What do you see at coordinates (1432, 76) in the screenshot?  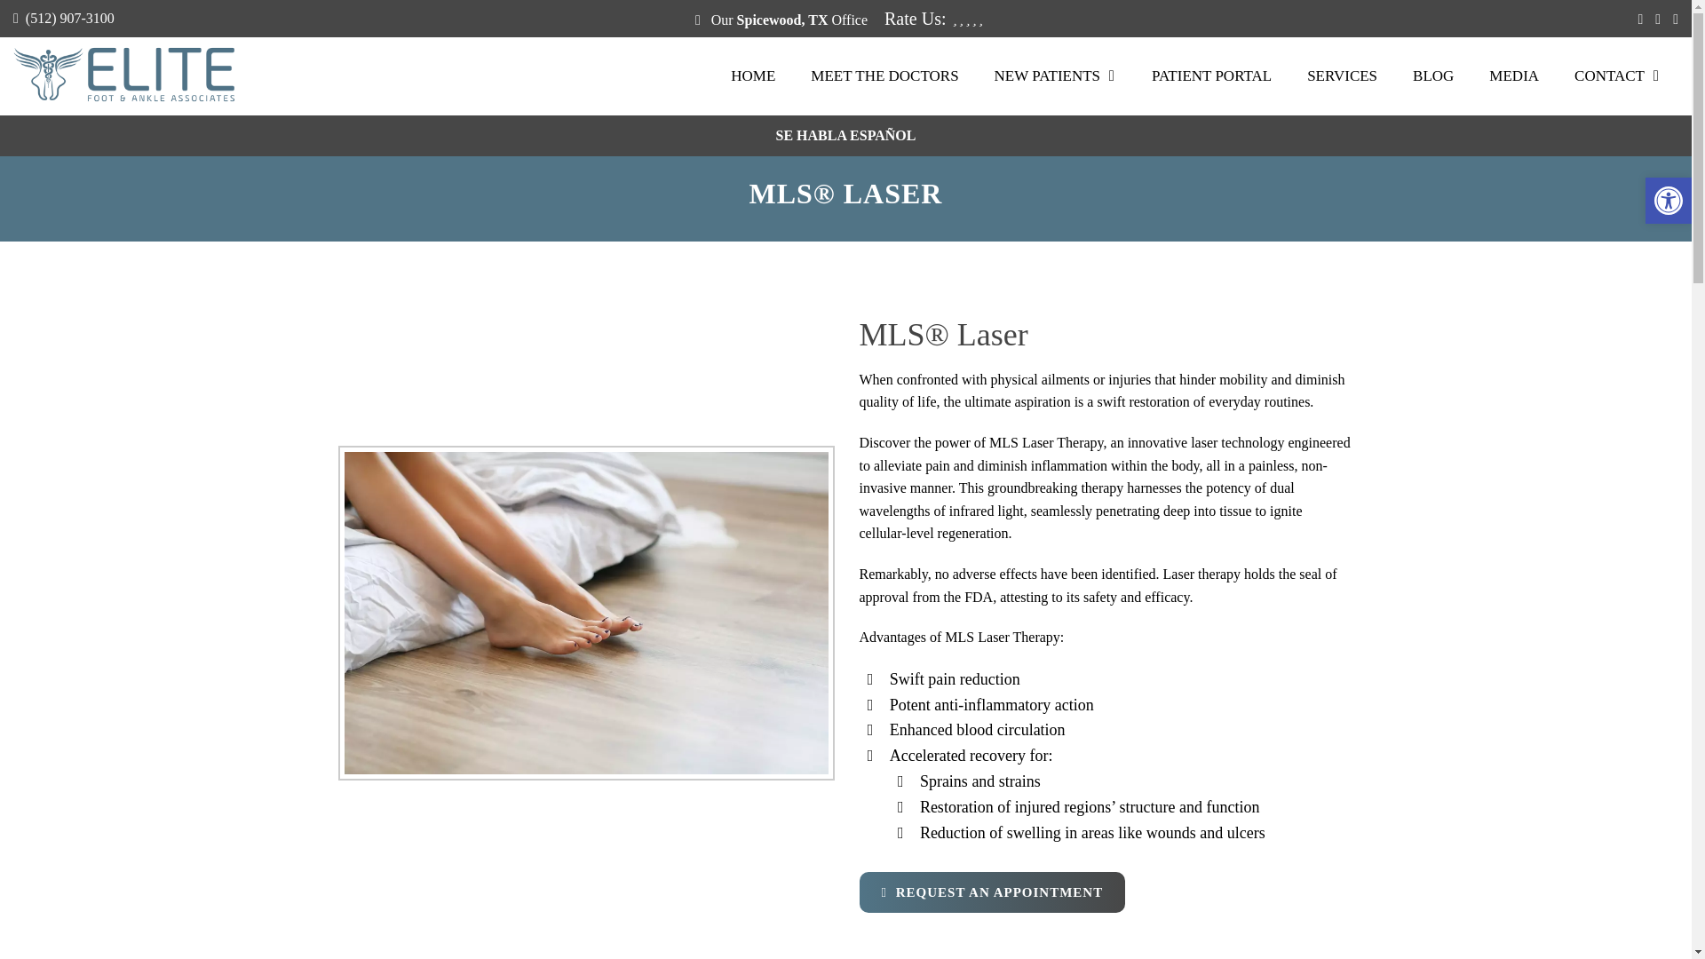 I see `BLOG` at bounding box center [1432, 76].